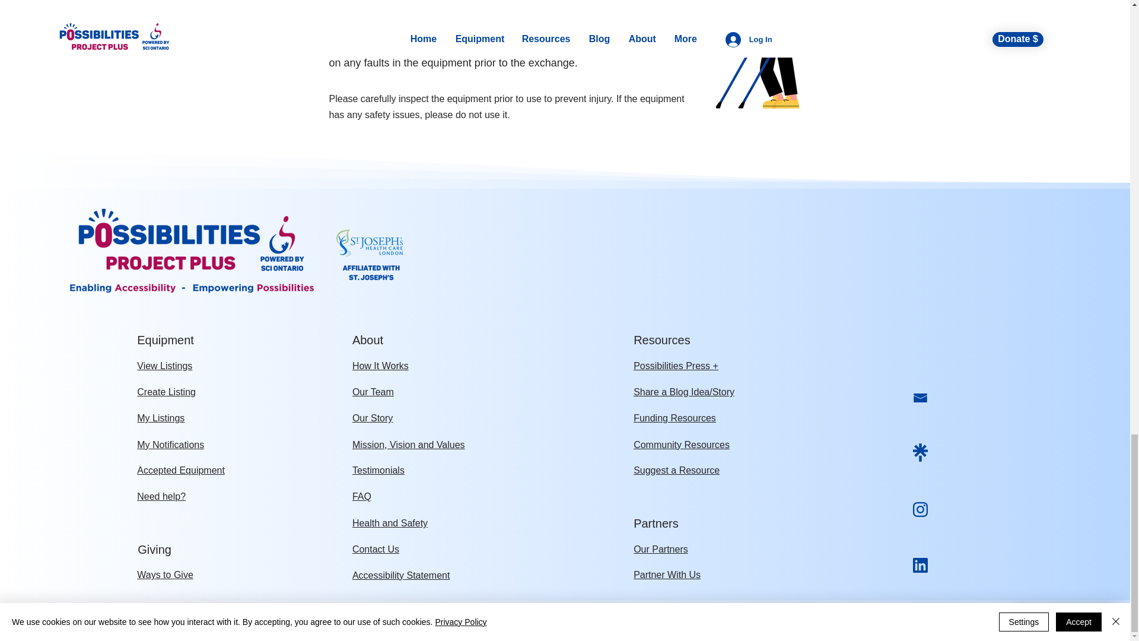 Image resolution: width=1139 pixels, height=641 pixels. I want to click on My Listings, so click(160, 418).